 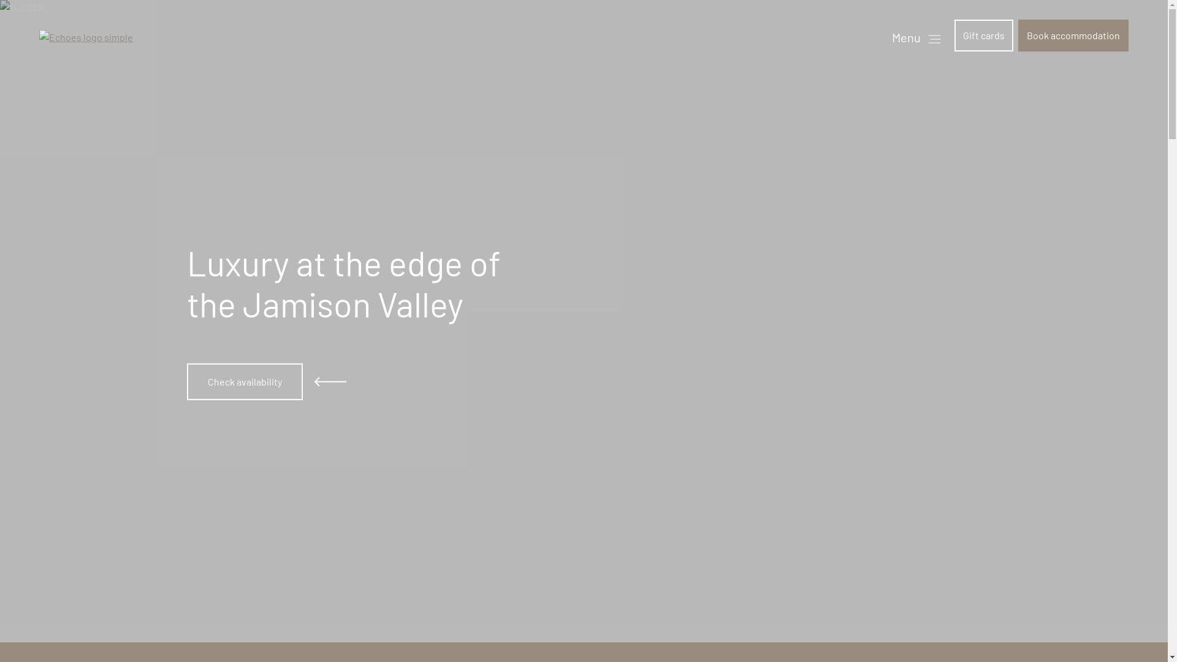 I want to click on Check availability, so click(x=244, y=382).